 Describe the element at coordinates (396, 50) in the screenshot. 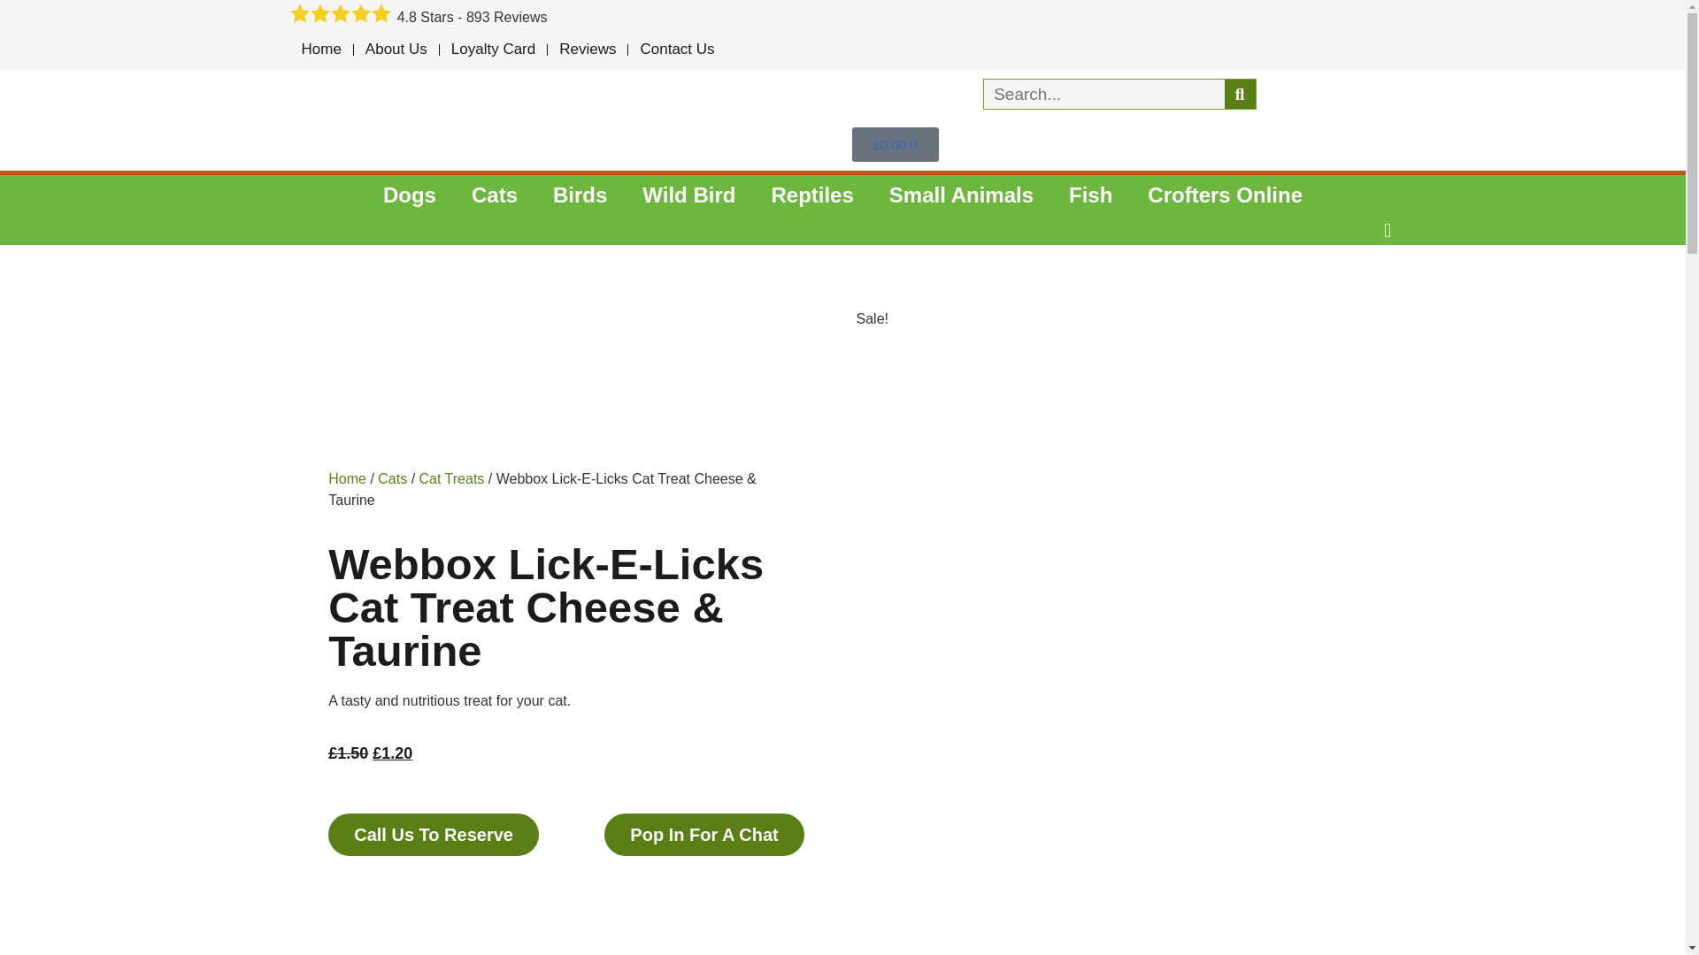

I see `About Us` at that location.